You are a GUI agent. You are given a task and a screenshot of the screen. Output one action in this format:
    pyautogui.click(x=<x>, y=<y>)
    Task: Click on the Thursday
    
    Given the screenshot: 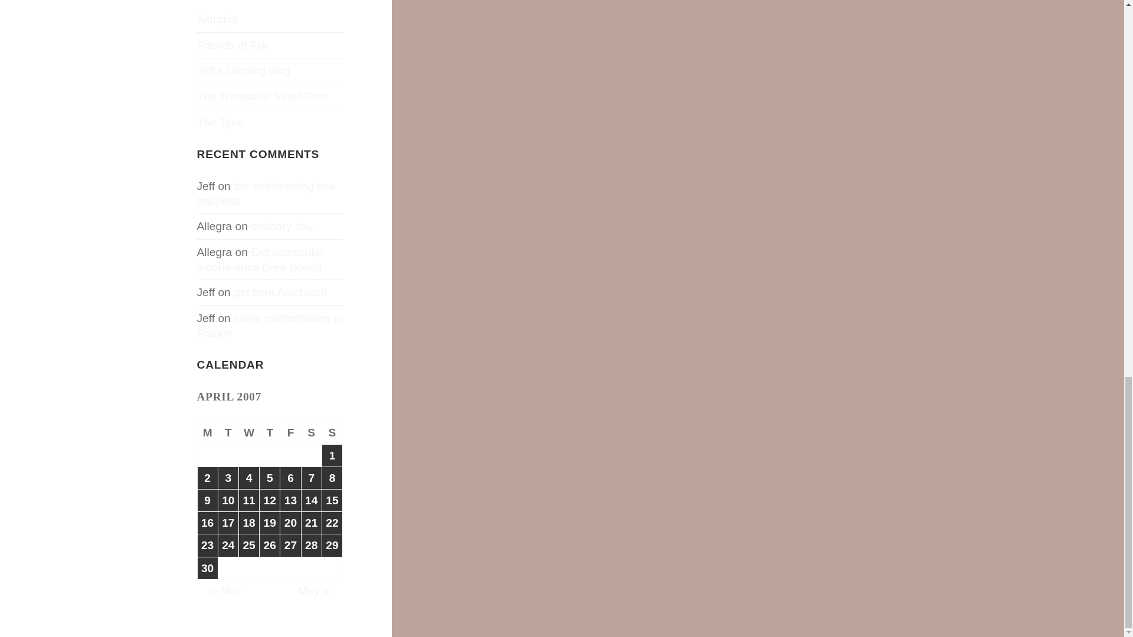 What is the action you would take?
    pyautogui.click(x=269, y=432)
    